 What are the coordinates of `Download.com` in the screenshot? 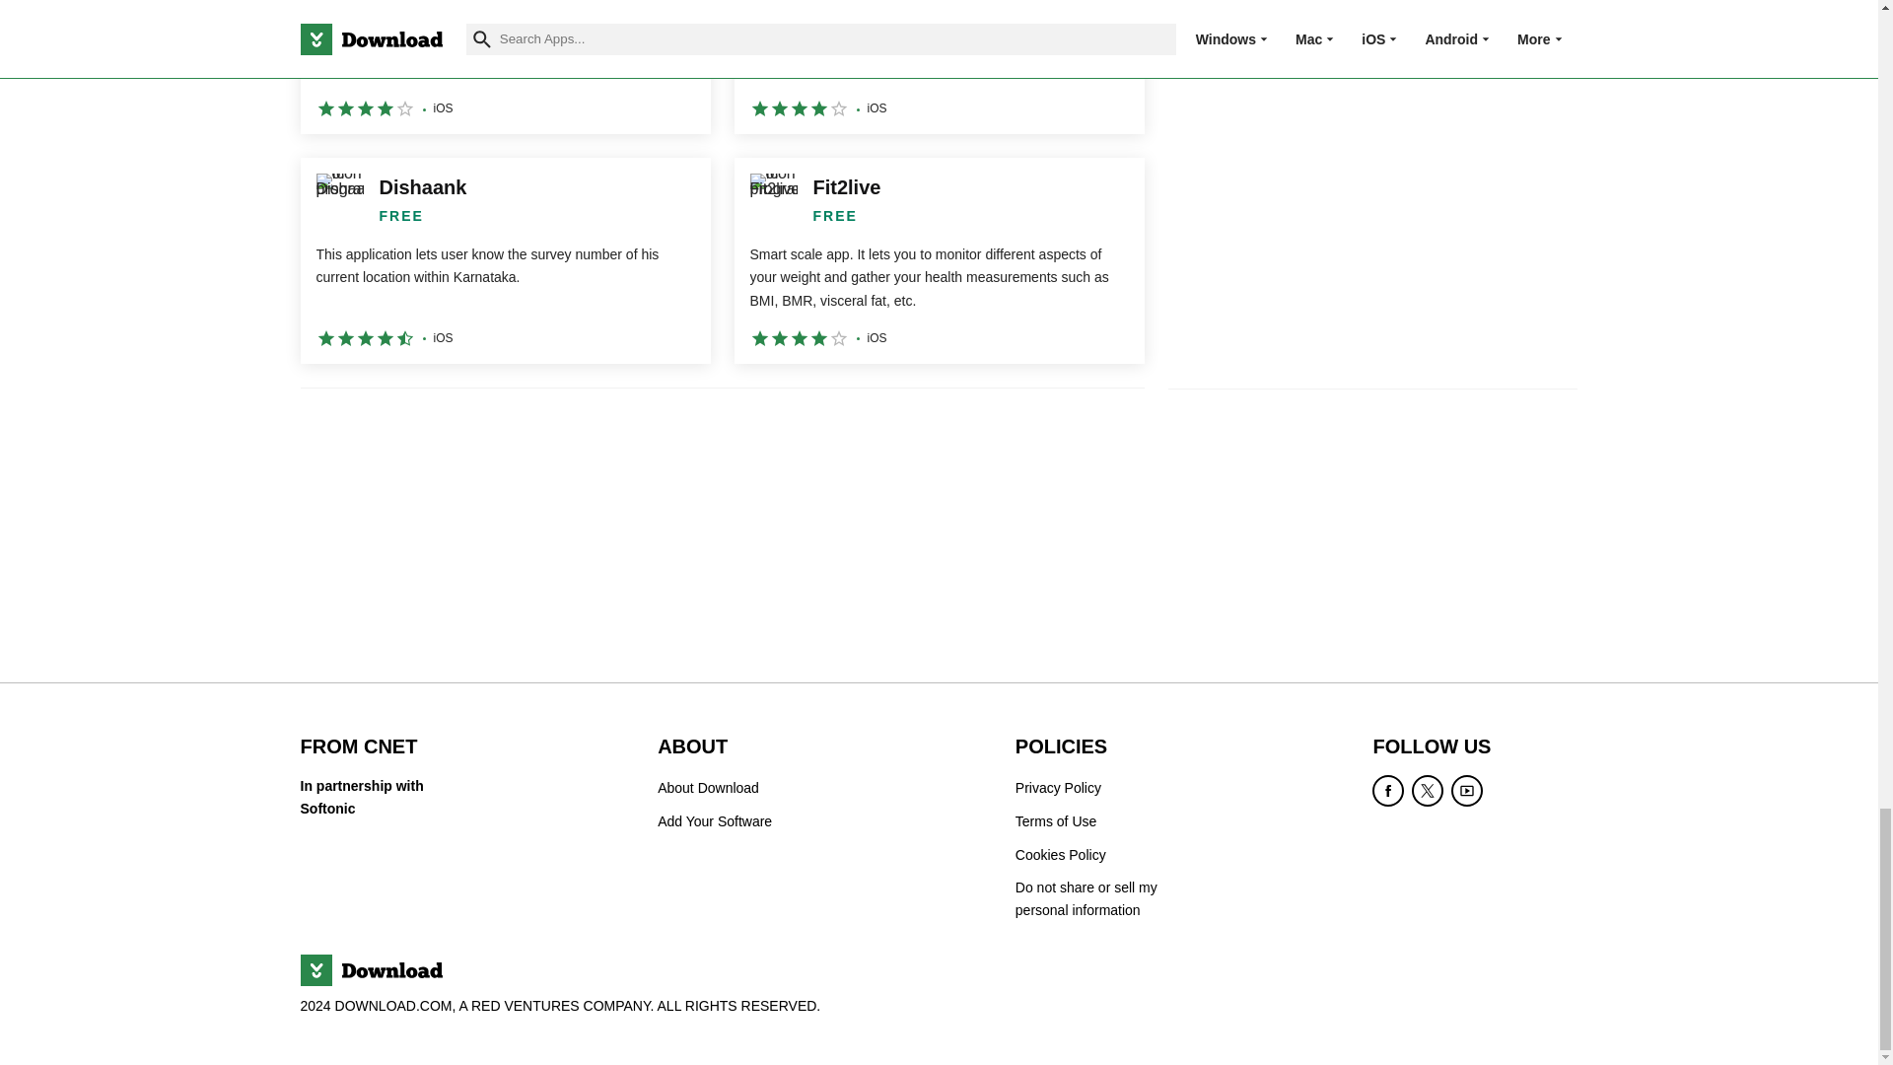 It's located at (370, 970).